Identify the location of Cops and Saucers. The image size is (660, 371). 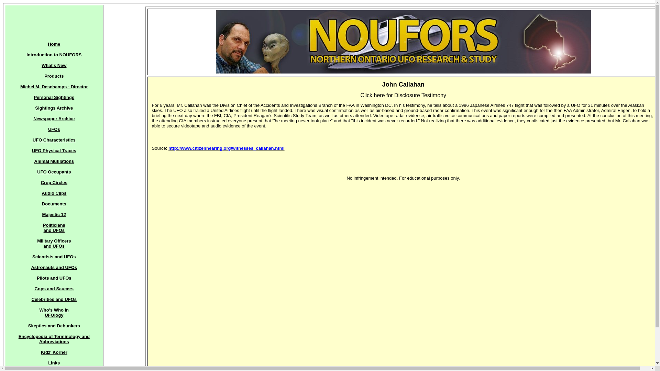
(54, 289).